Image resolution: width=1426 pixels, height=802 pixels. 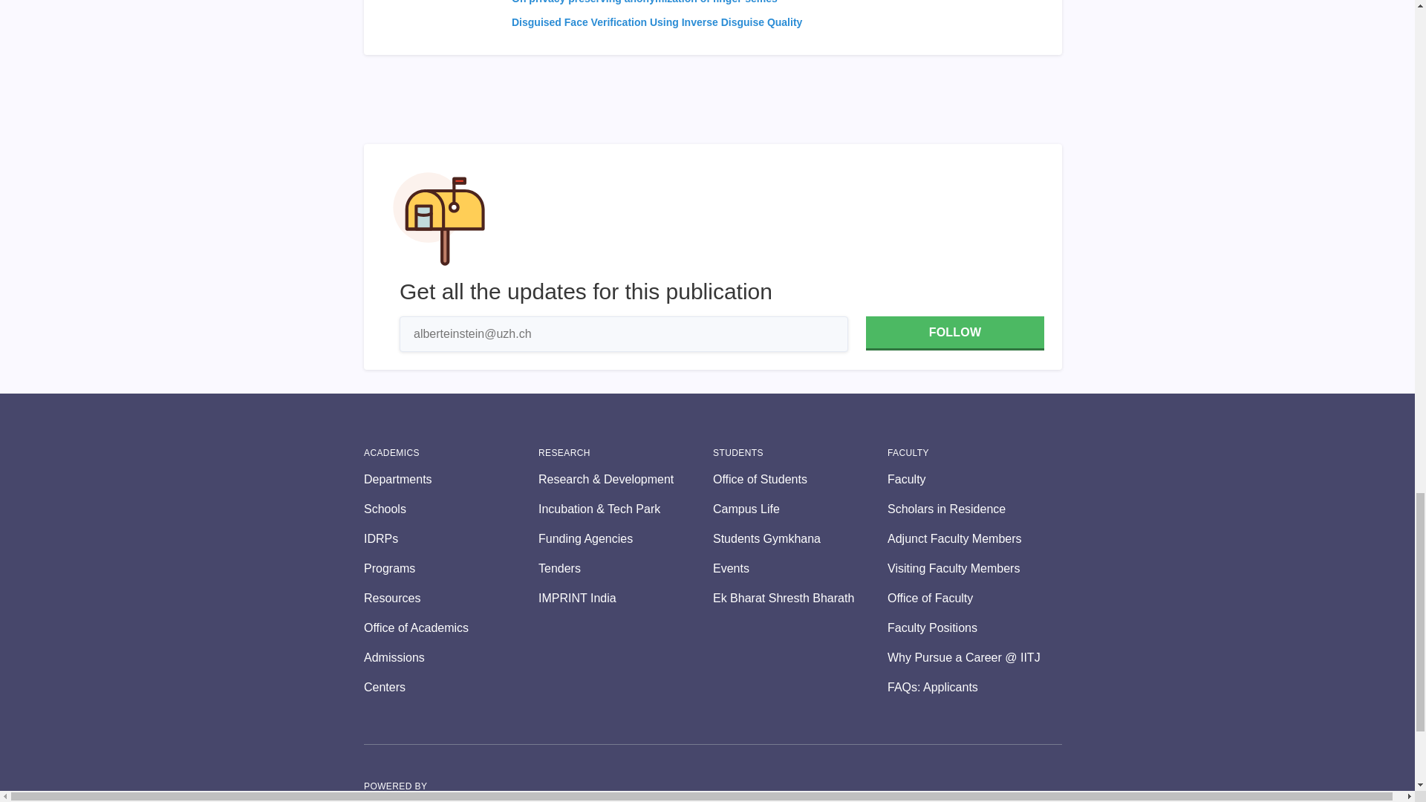 What do you see at coordinates (451, 627) in the screenshot?
I see `Office of Academics` at bounding box center [451, 627].